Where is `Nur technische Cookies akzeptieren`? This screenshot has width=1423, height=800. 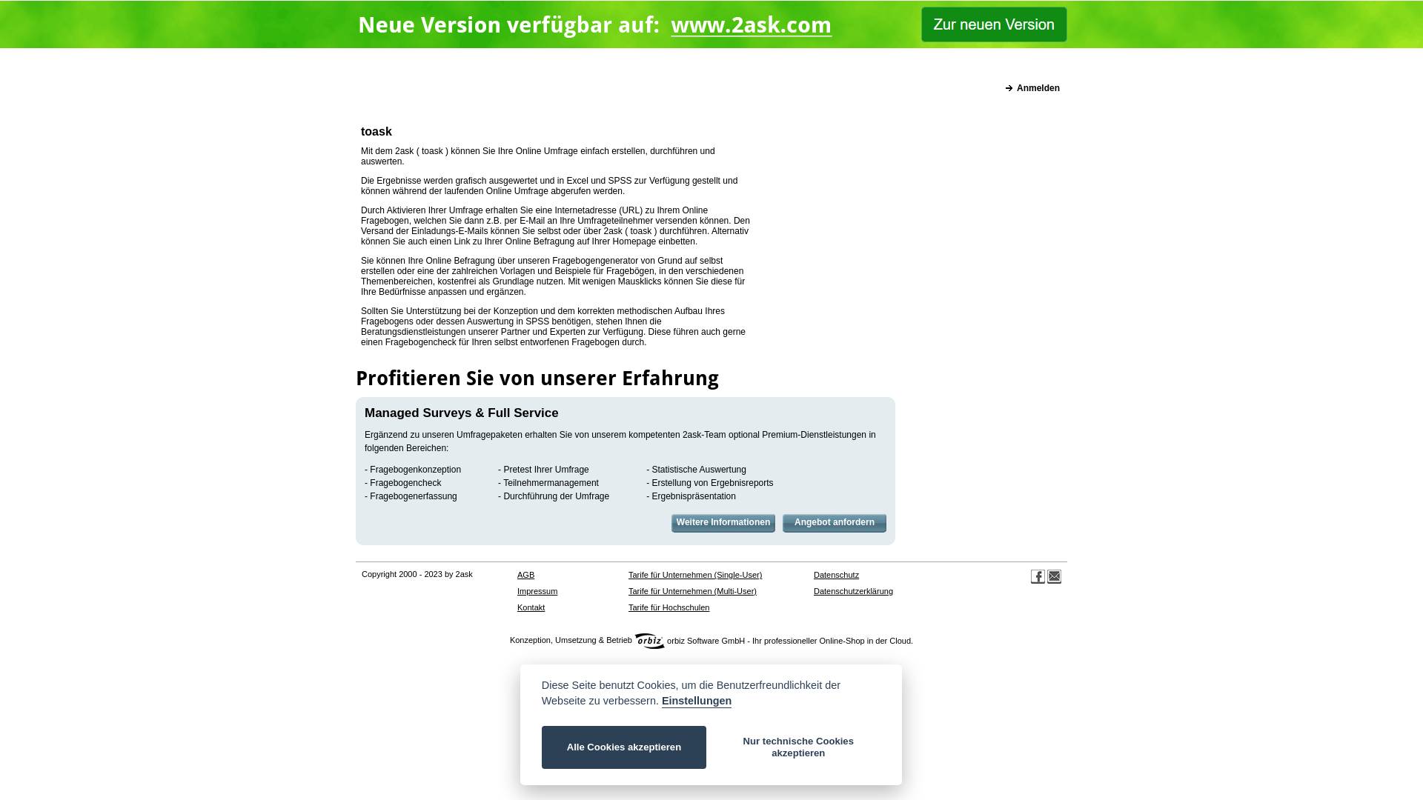 Nur technische Cookies akzeptieren is located at coordinates (799, 747).